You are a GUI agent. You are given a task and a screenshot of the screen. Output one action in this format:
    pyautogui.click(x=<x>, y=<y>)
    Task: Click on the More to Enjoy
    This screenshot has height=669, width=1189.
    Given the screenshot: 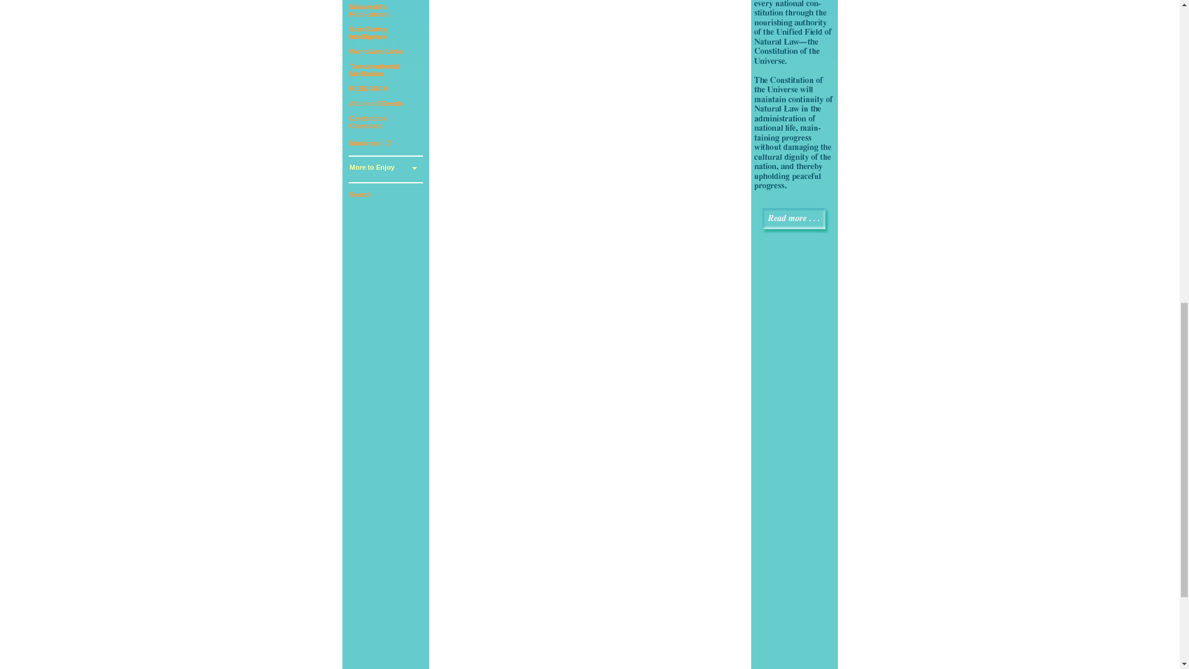 What is the action you would take?
    pyautogui.click(x=376, y=51)
    